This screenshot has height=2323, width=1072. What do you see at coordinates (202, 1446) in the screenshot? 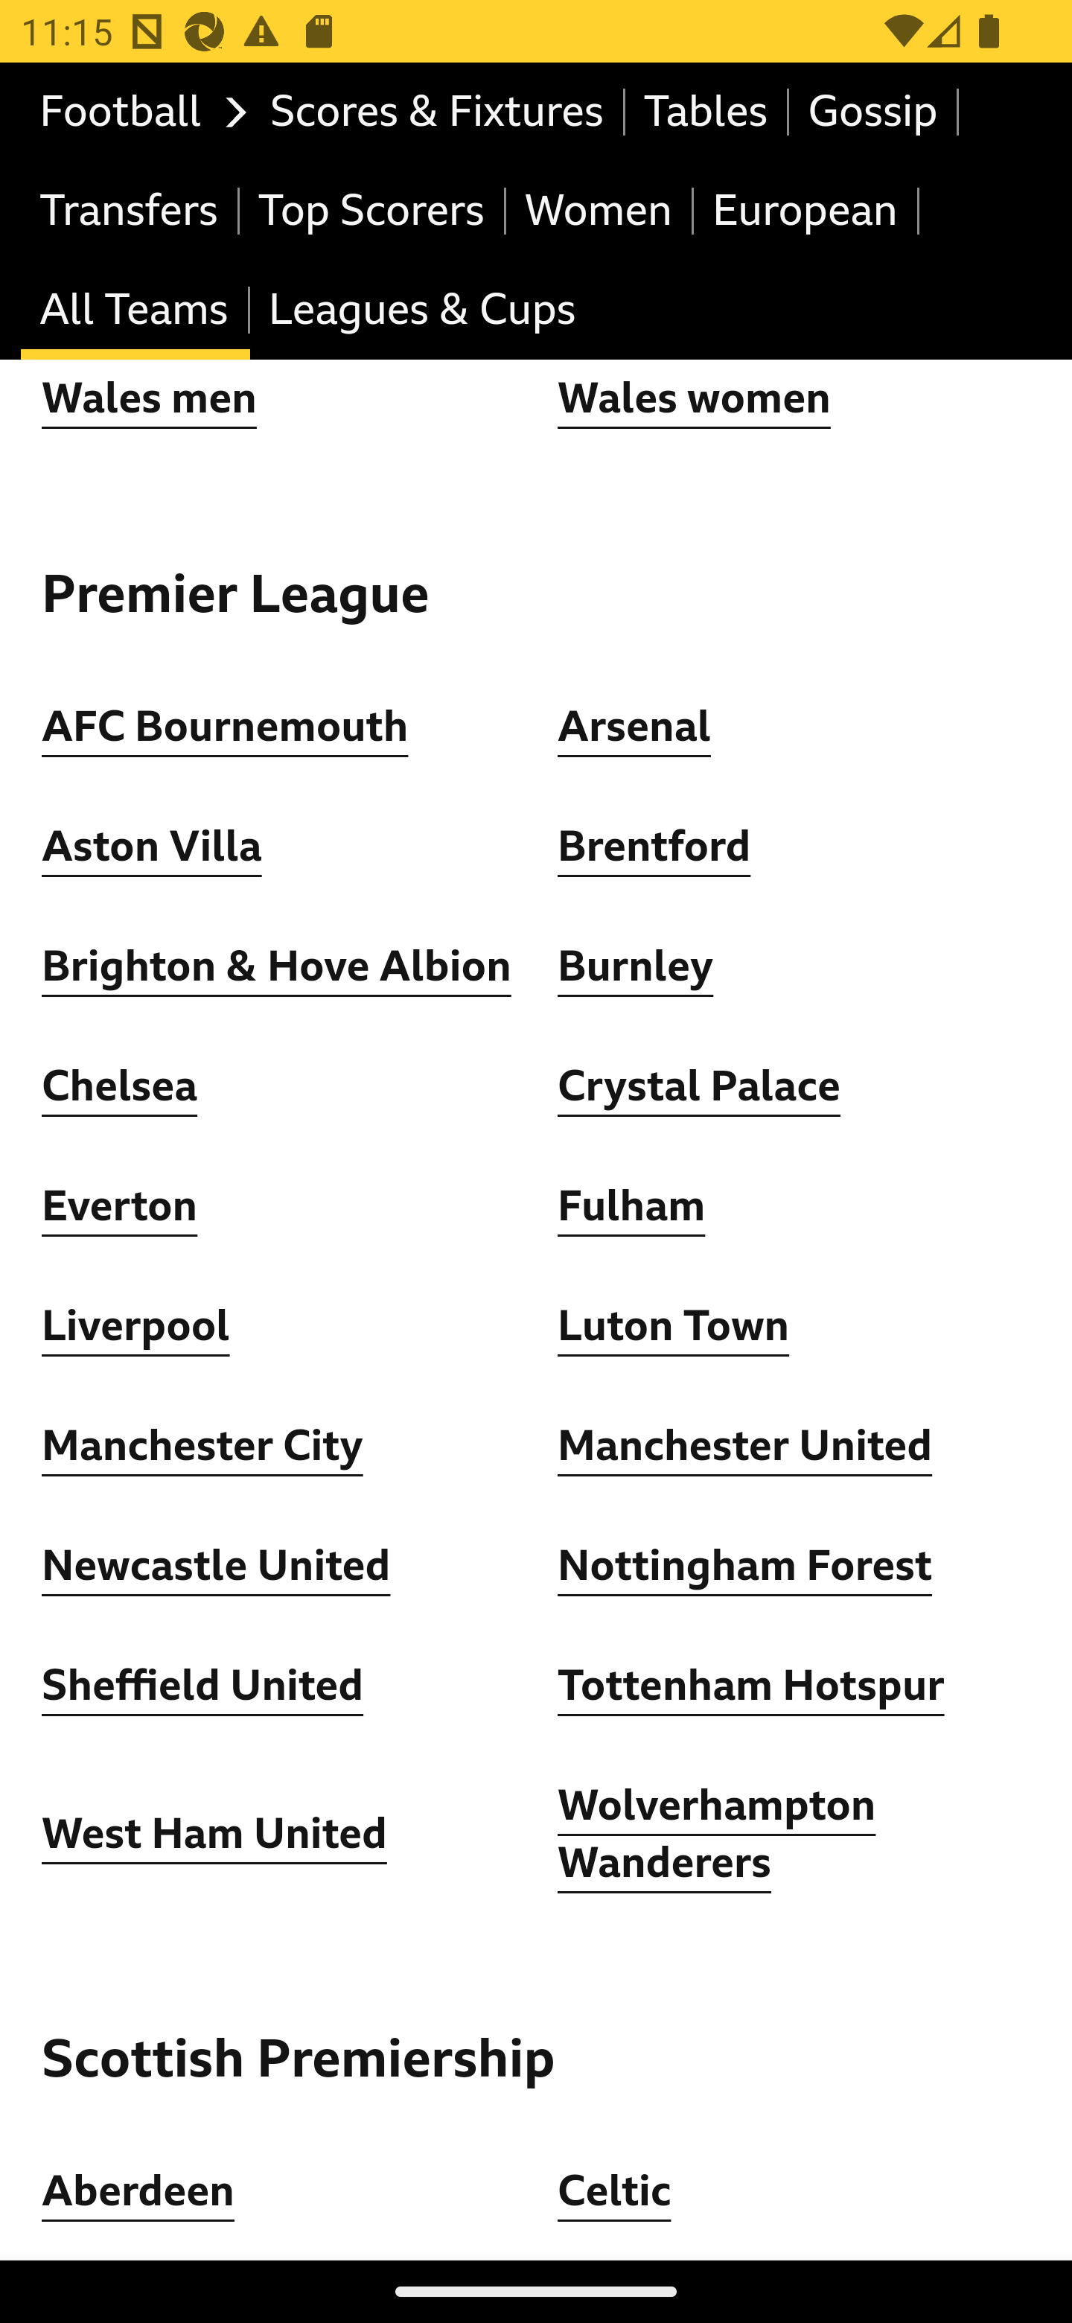
I see `Manchester City` at bounding box center [202, 1446].